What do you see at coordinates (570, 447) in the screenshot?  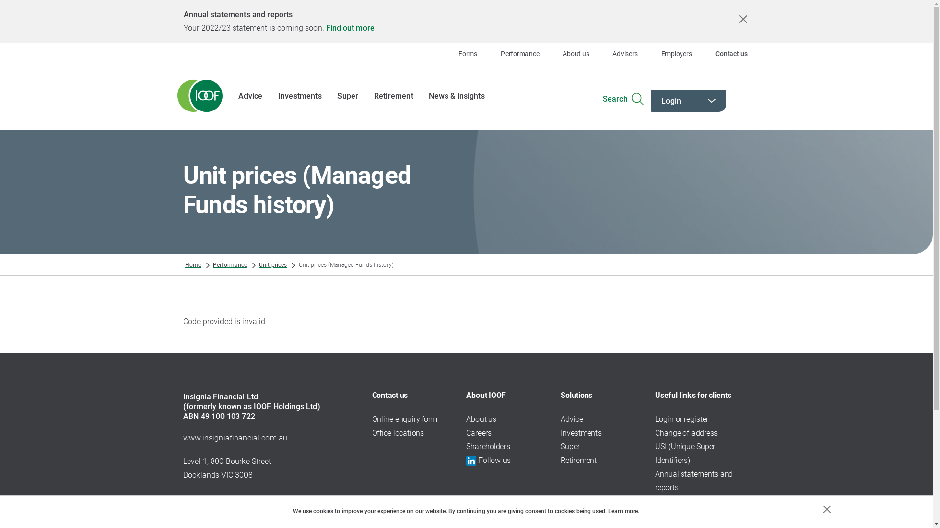 I see `Super` at bounding box center [570, 447].